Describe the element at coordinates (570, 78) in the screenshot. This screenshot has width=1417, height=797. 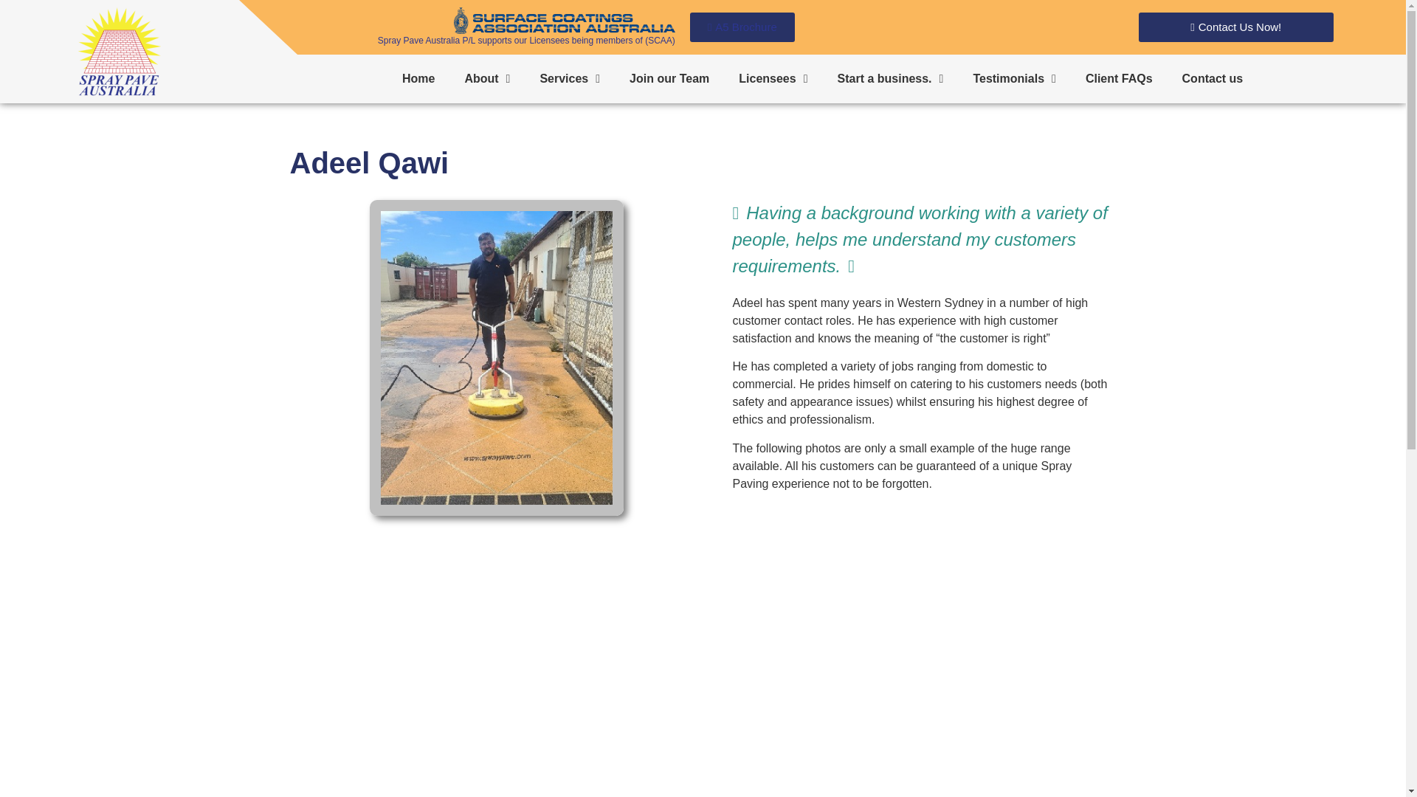
I see `Services` at that location.